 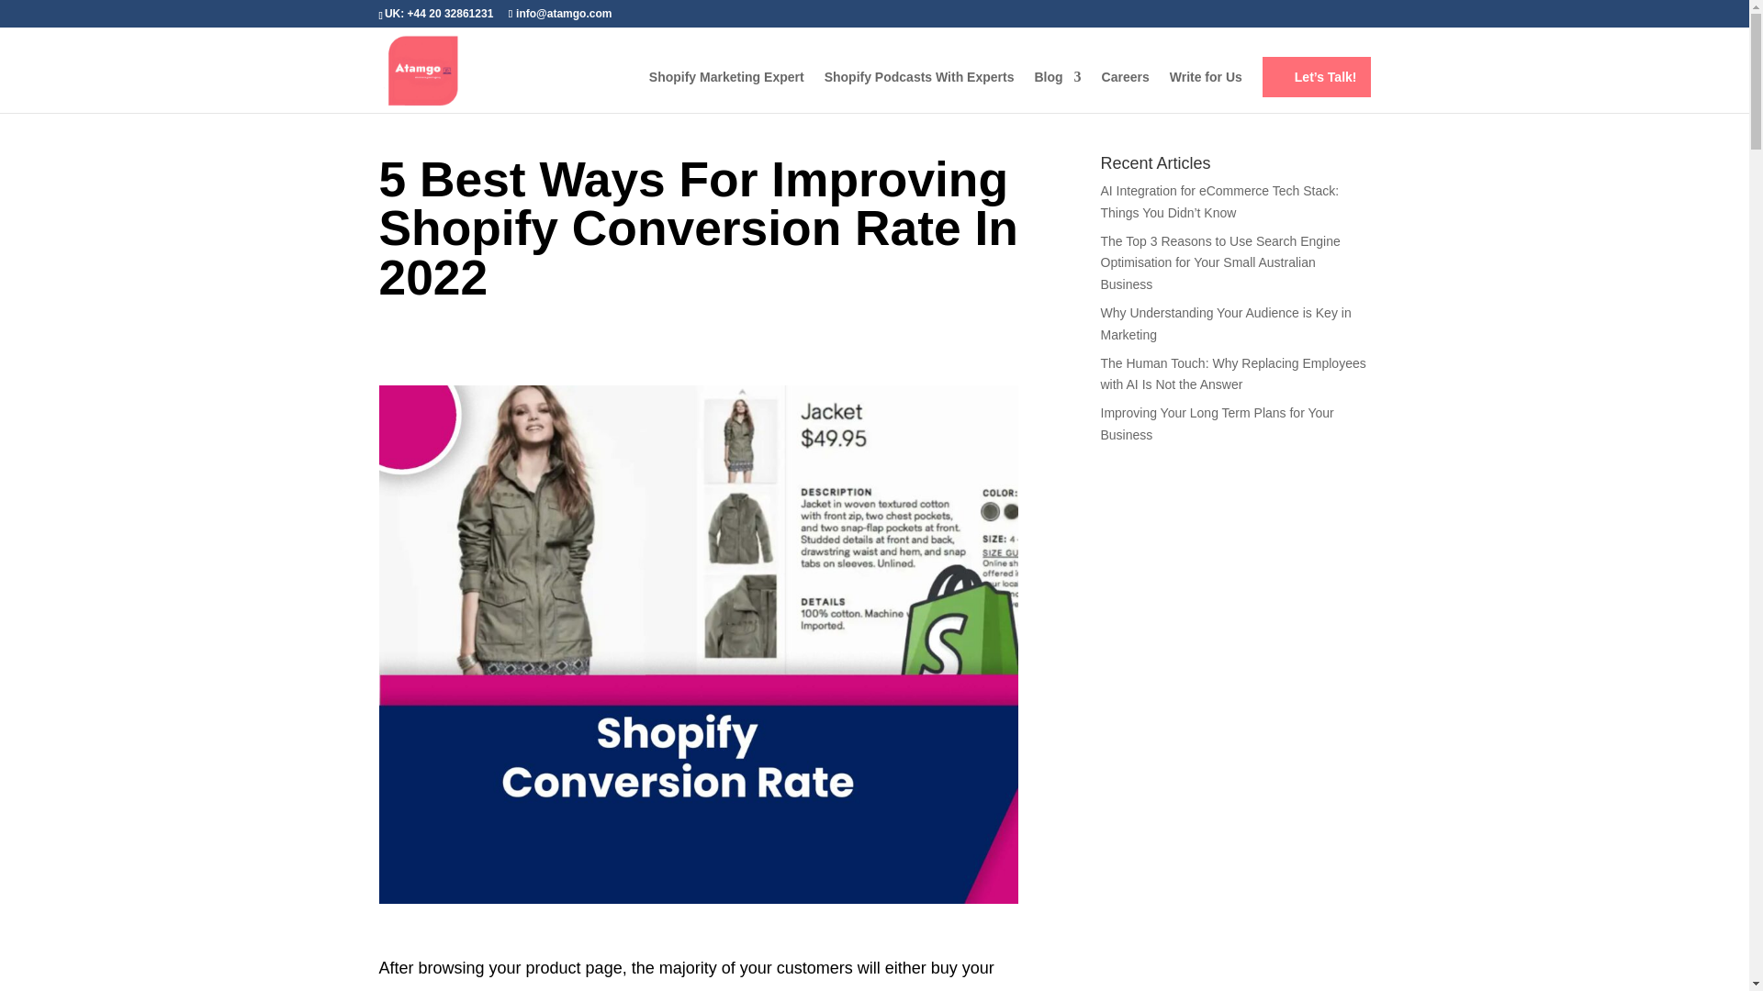 What do you see at coordinates (1207, 92) in the screenshot?
I see `Write for Us` at bounding box center [1207, 92].